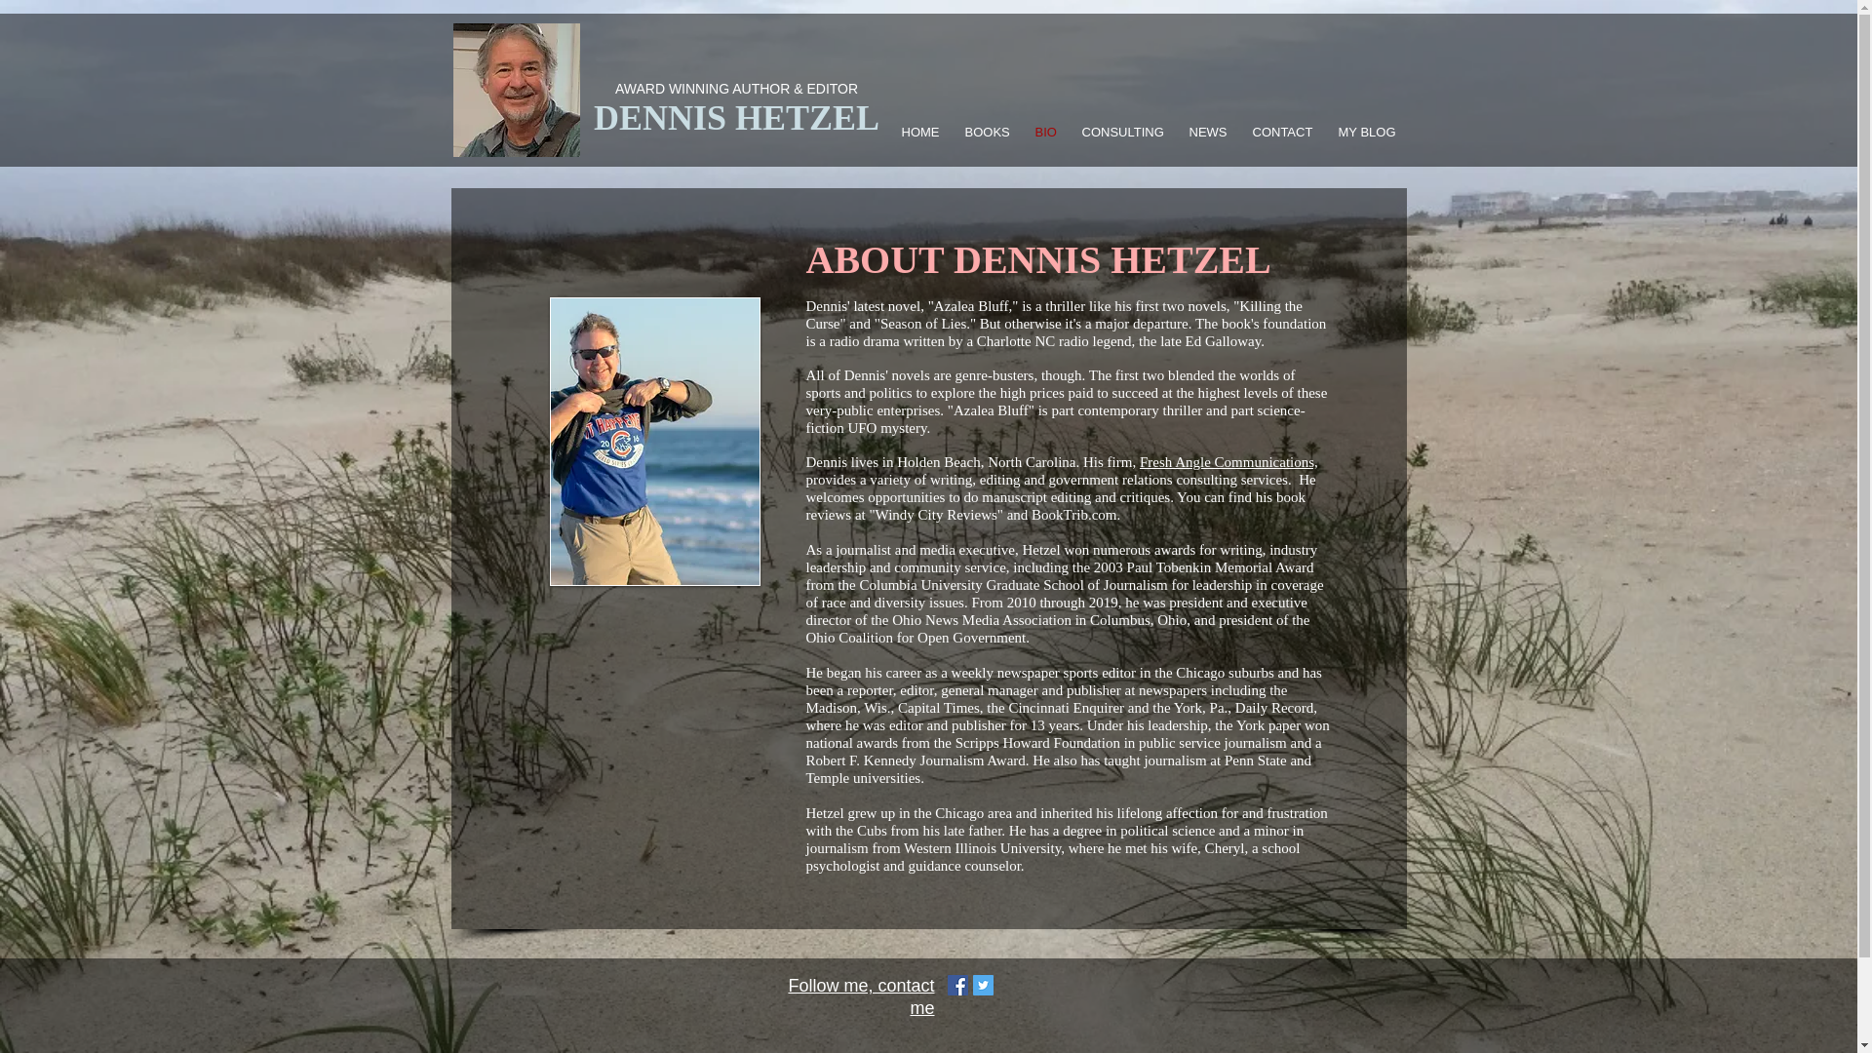 The image size is (1872, 1053). Describe the element at coordinates (1209, 132) in the screenshot. I see `NEWS` at that location.